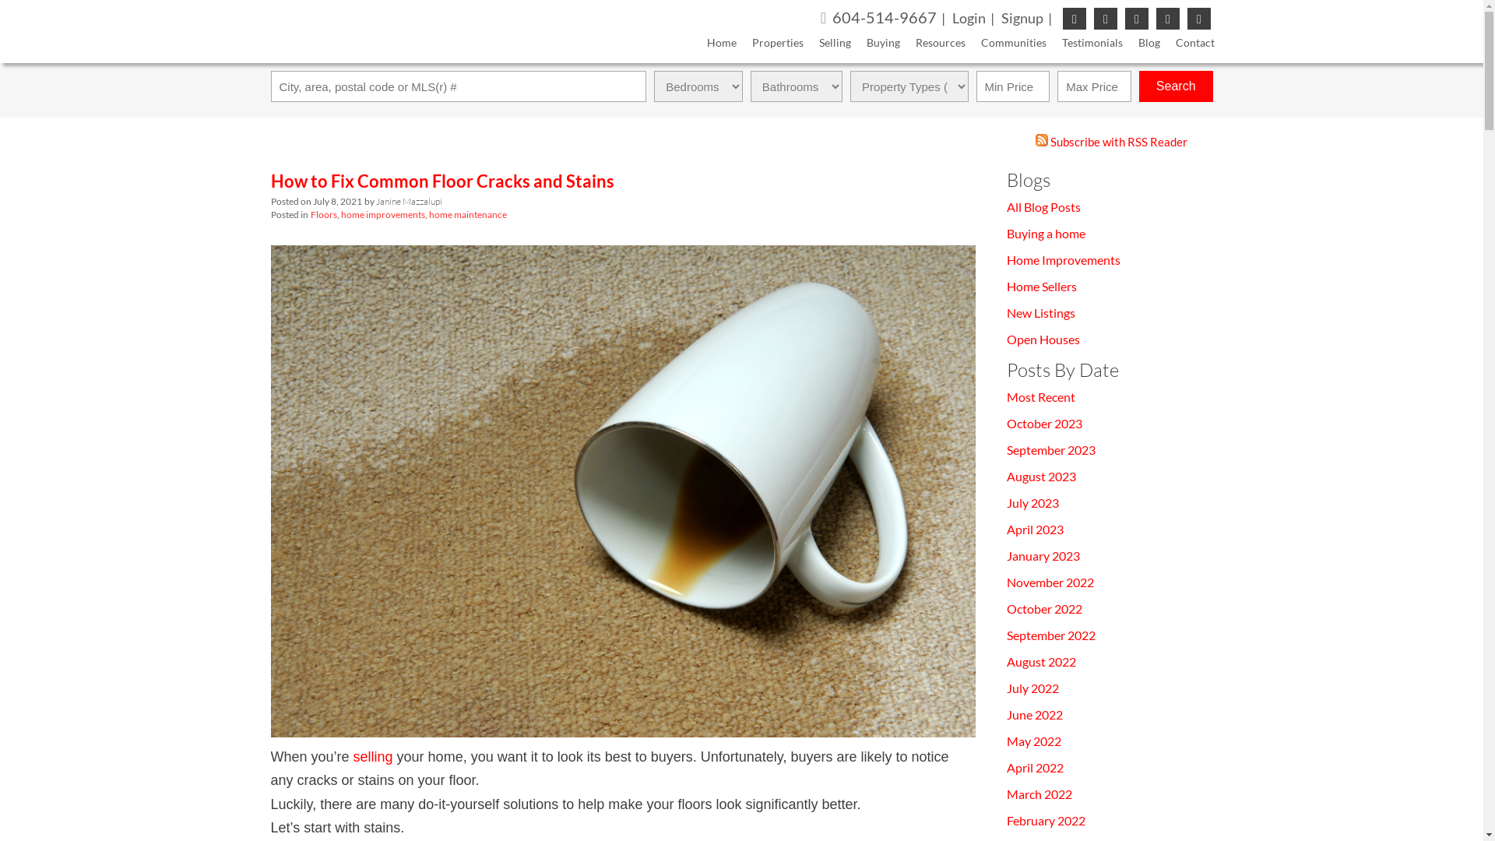  I want to click on Communities, so click(1006, 45).